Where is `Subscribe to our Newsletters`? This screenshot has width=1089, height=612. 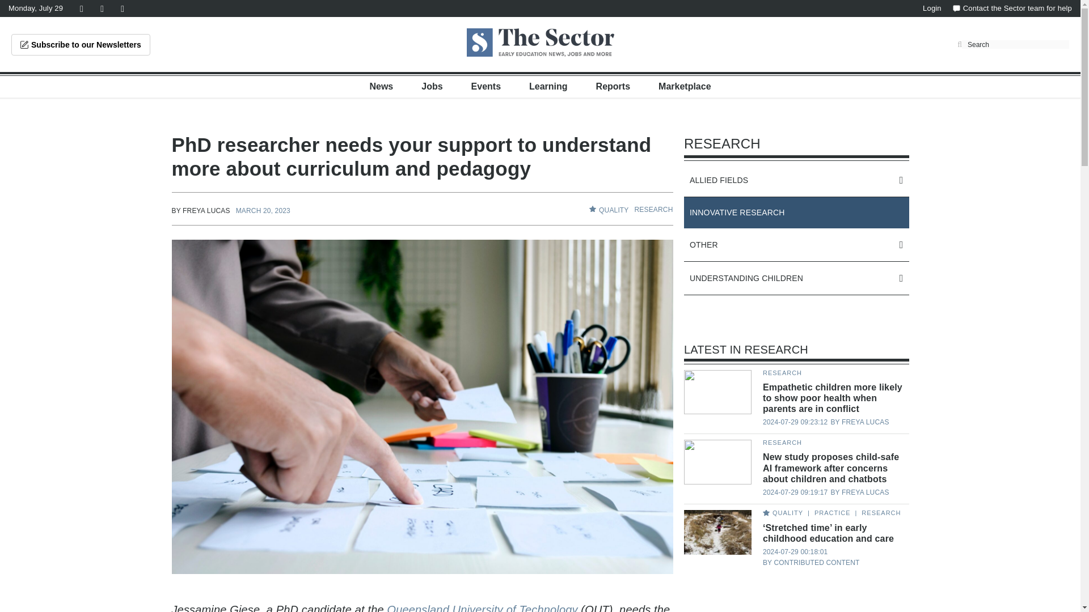
Subscribe to our Newsletters is located at coordinates (81, 45).